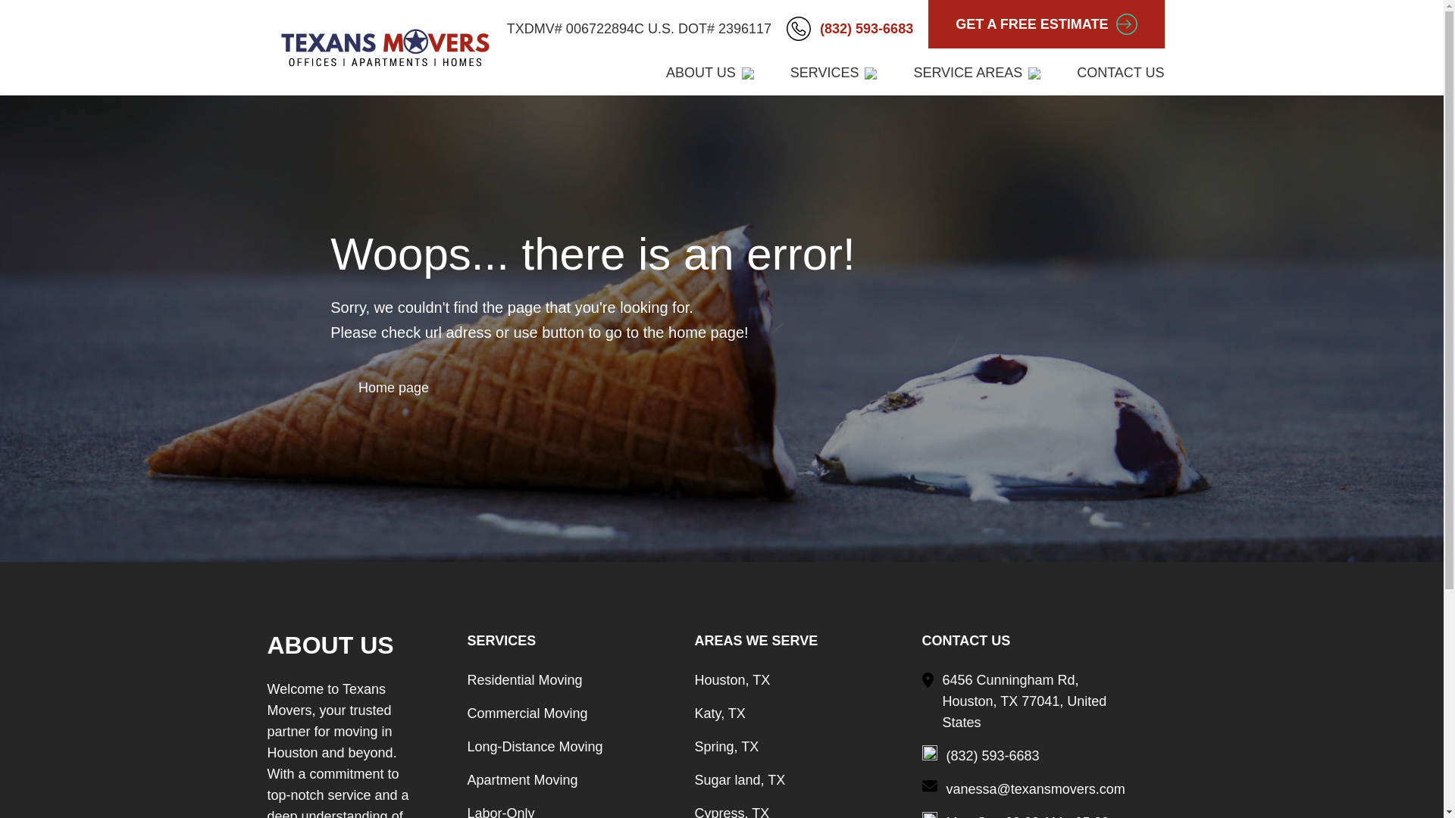  Describe the element at coordinates (834, 73) in the screenshot. I see `SERVICES` at that location.